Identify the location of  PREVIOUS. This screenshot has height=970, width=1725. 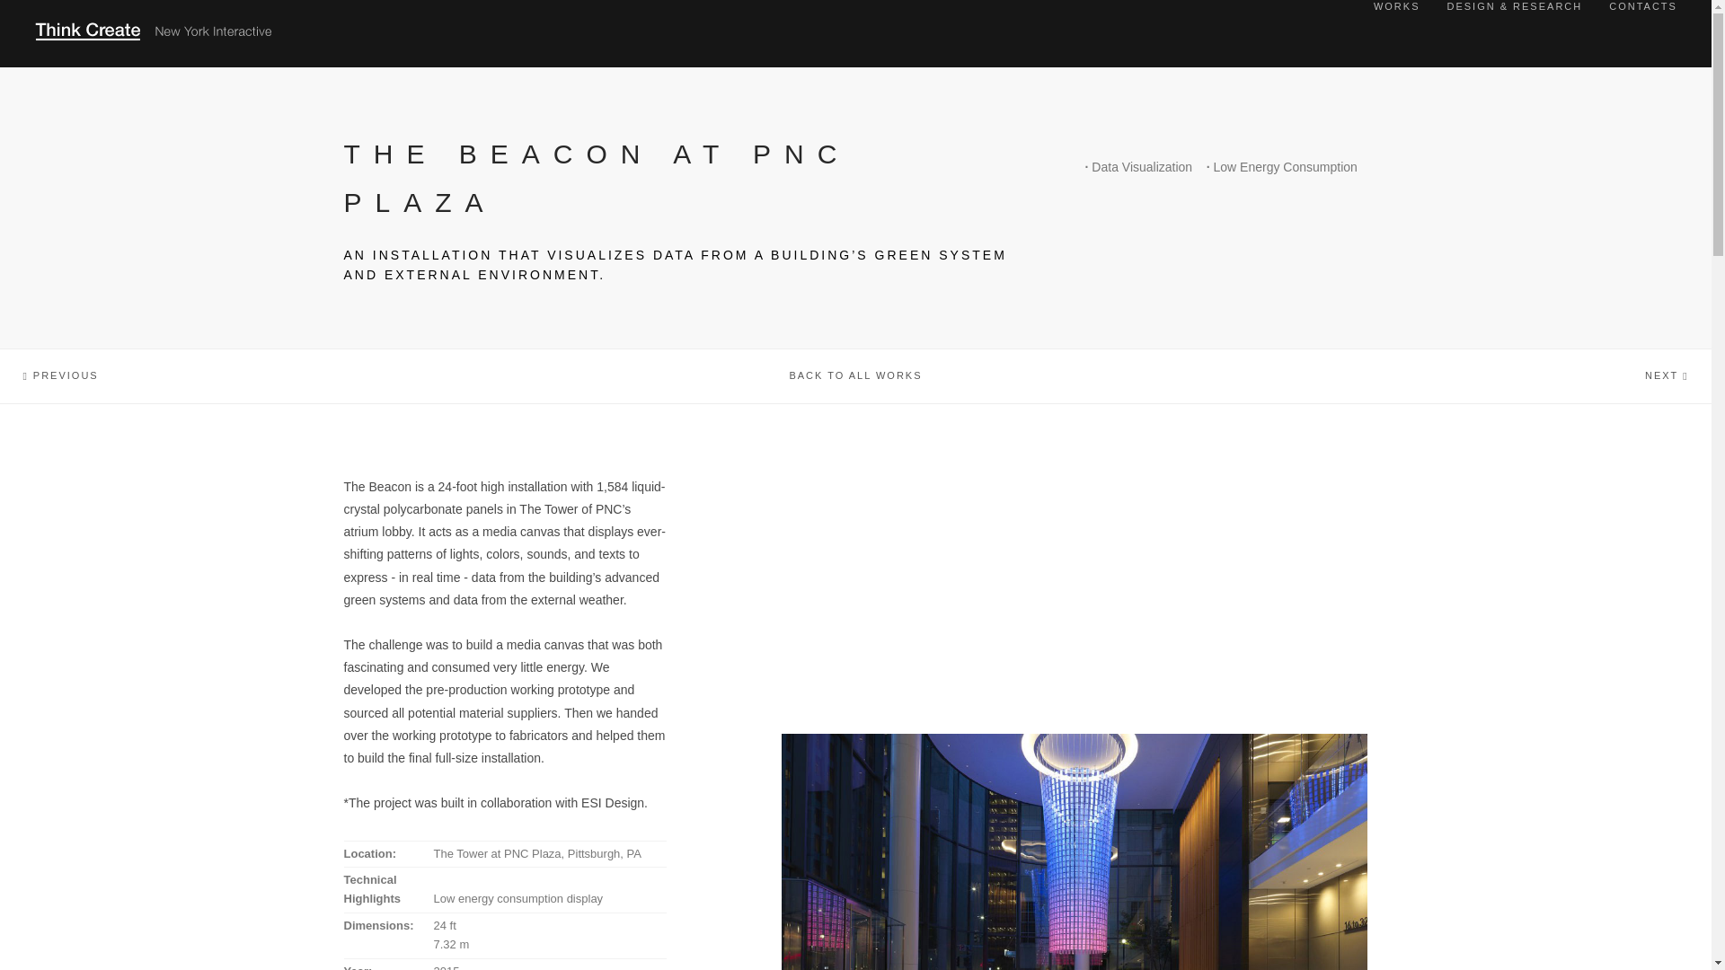
(286, 375).